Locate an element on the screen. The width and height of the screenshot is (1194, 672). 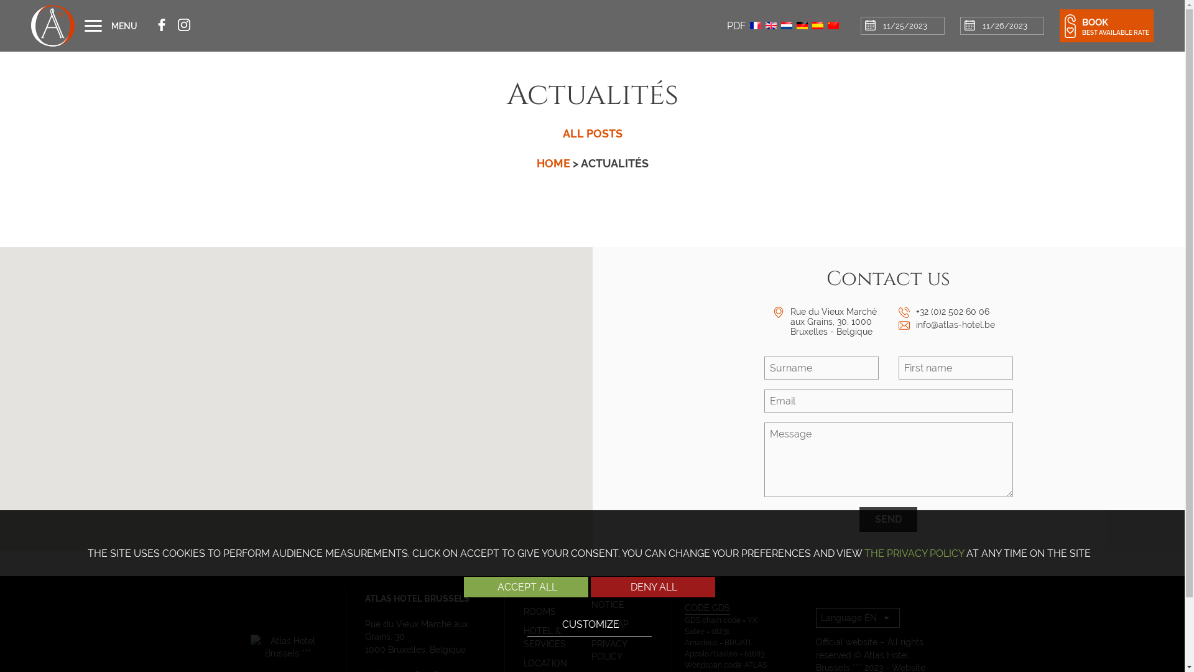
PDF CH is located at coordinates (833, 26).